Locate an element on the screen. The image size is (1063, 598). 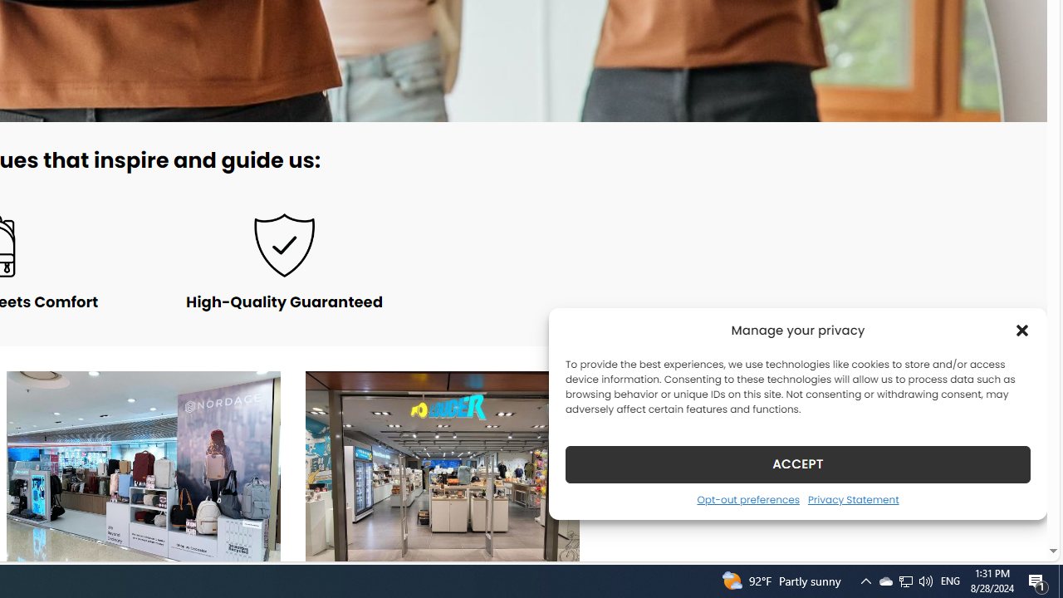
Opt-out preferences is located at coordinates (747, 499).